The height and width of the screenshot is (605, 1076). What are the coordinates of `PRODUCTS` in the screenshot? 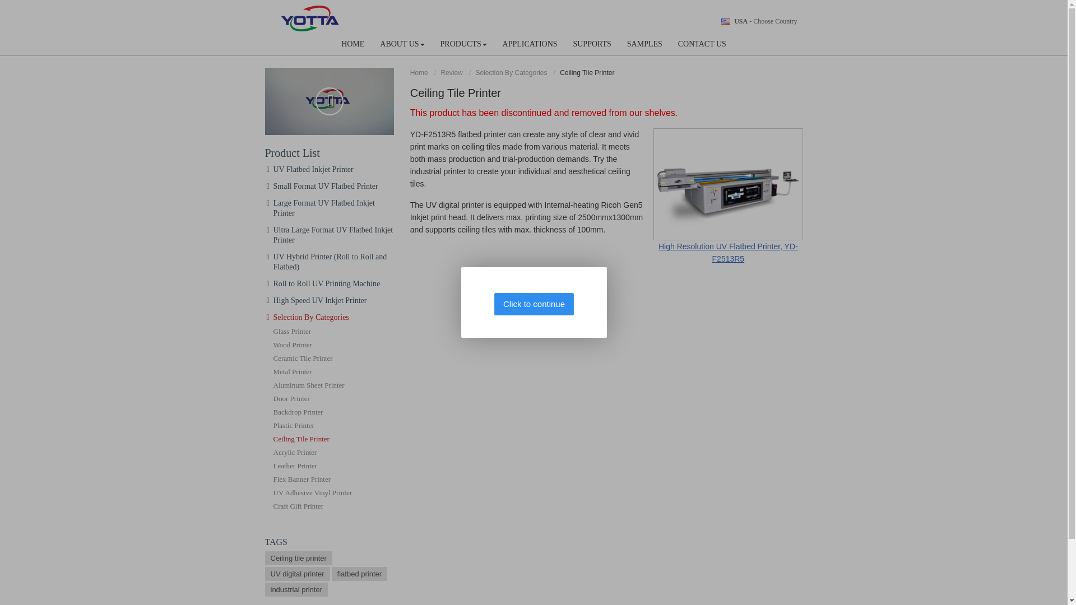 It's located at (463, 44).